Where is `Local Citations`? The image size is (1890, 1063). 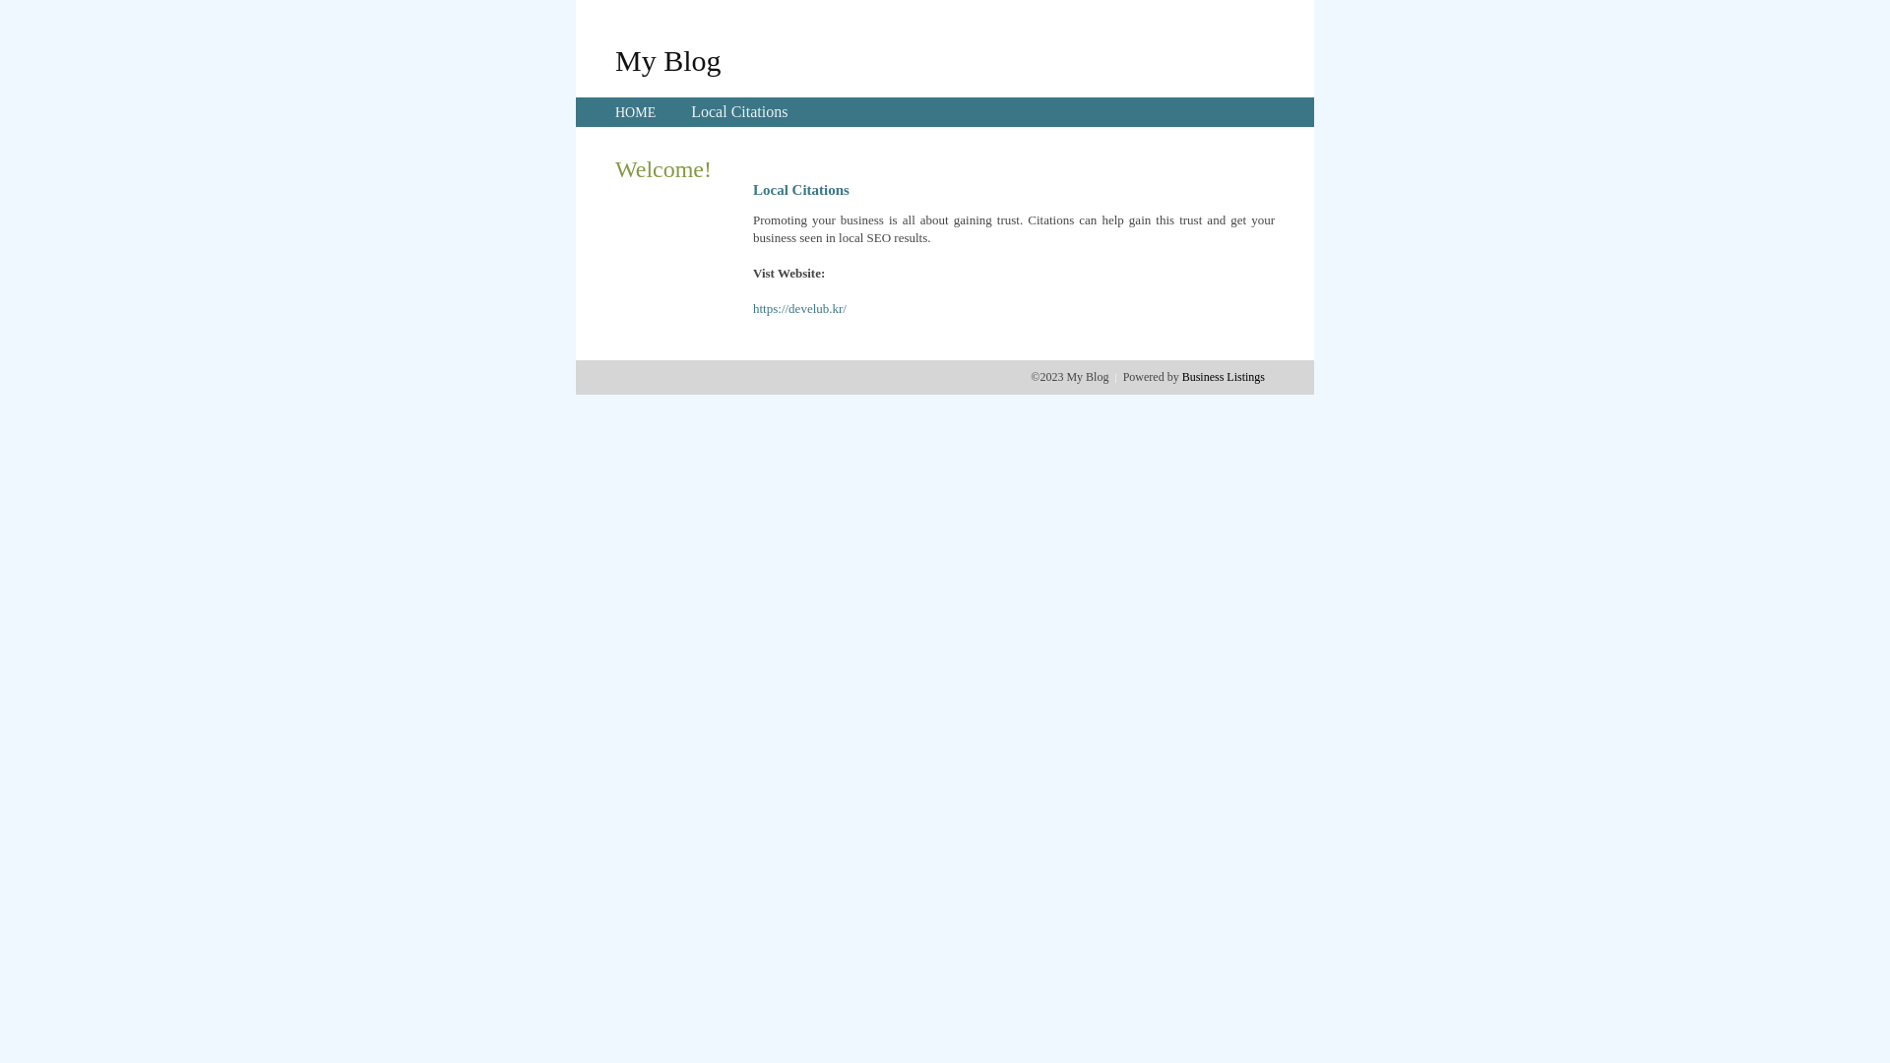 Local Citations is located at coordinates (739, 112).